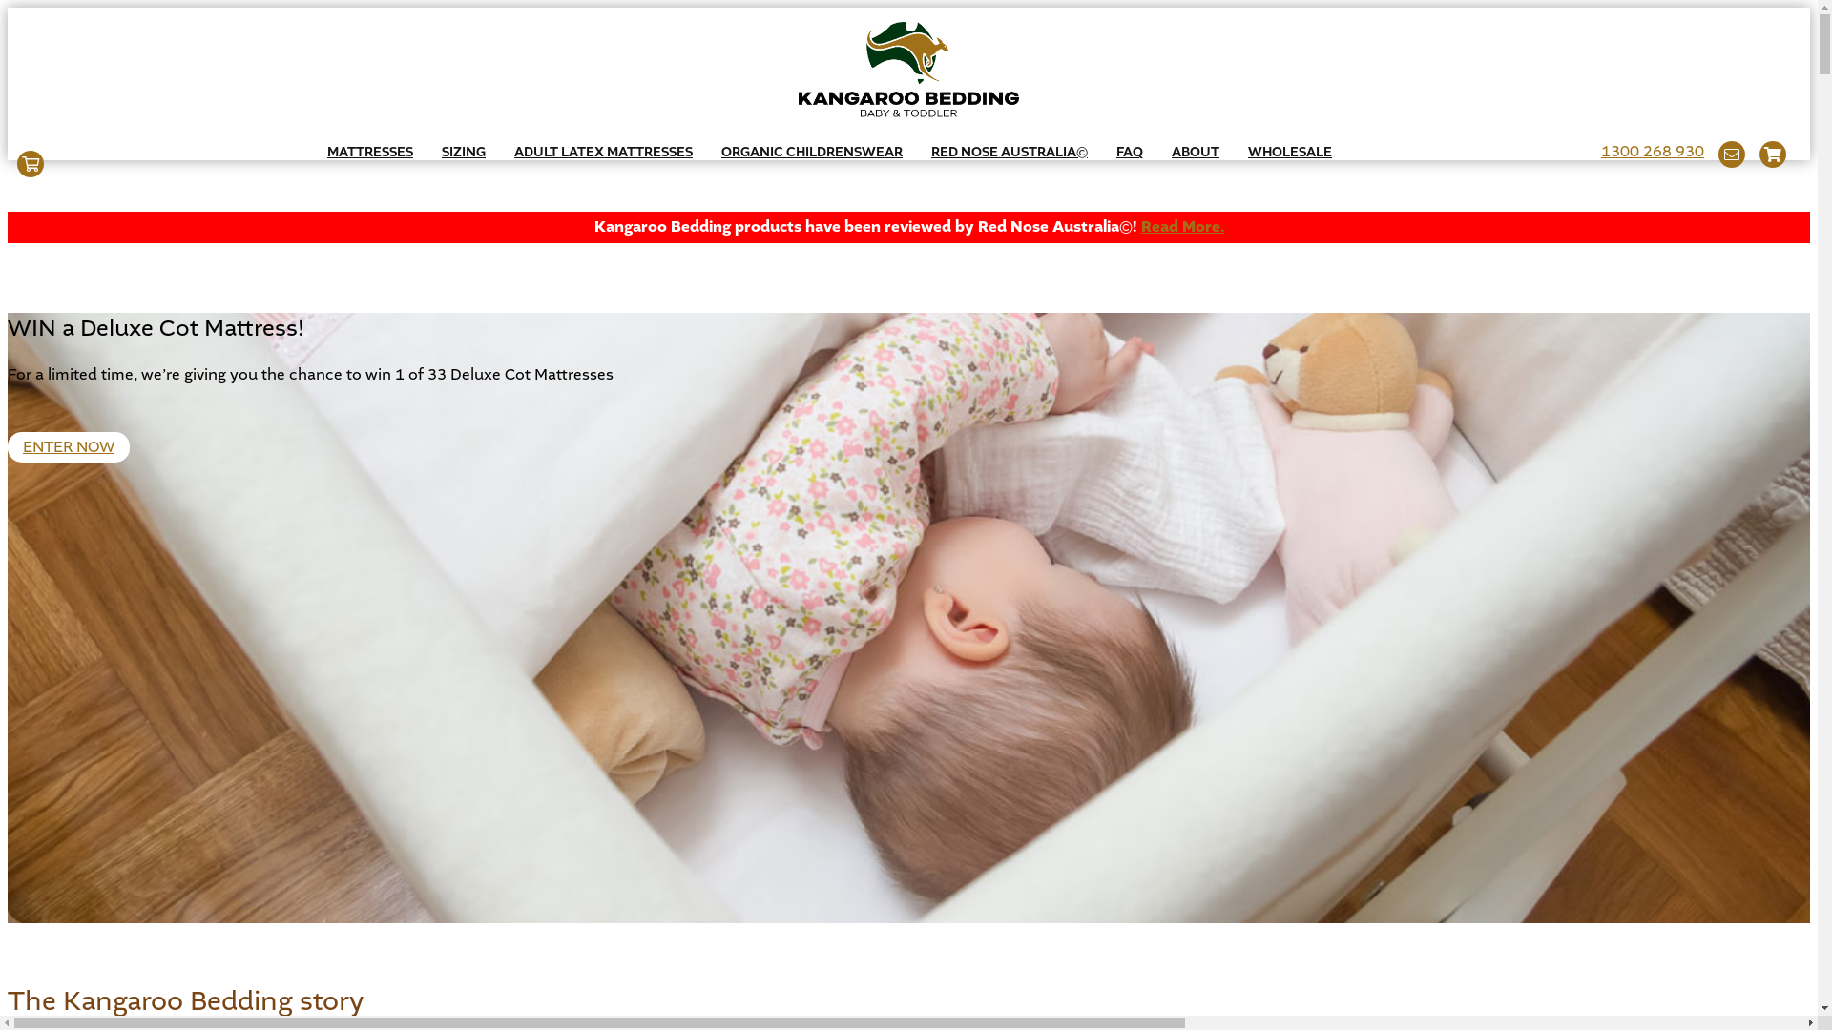 The height and width of the screenshot is (1030, 1832). What do you see at coordinates (464, 153) in the screenshot?
I see `SIZING` at bounding box center [464, 153].